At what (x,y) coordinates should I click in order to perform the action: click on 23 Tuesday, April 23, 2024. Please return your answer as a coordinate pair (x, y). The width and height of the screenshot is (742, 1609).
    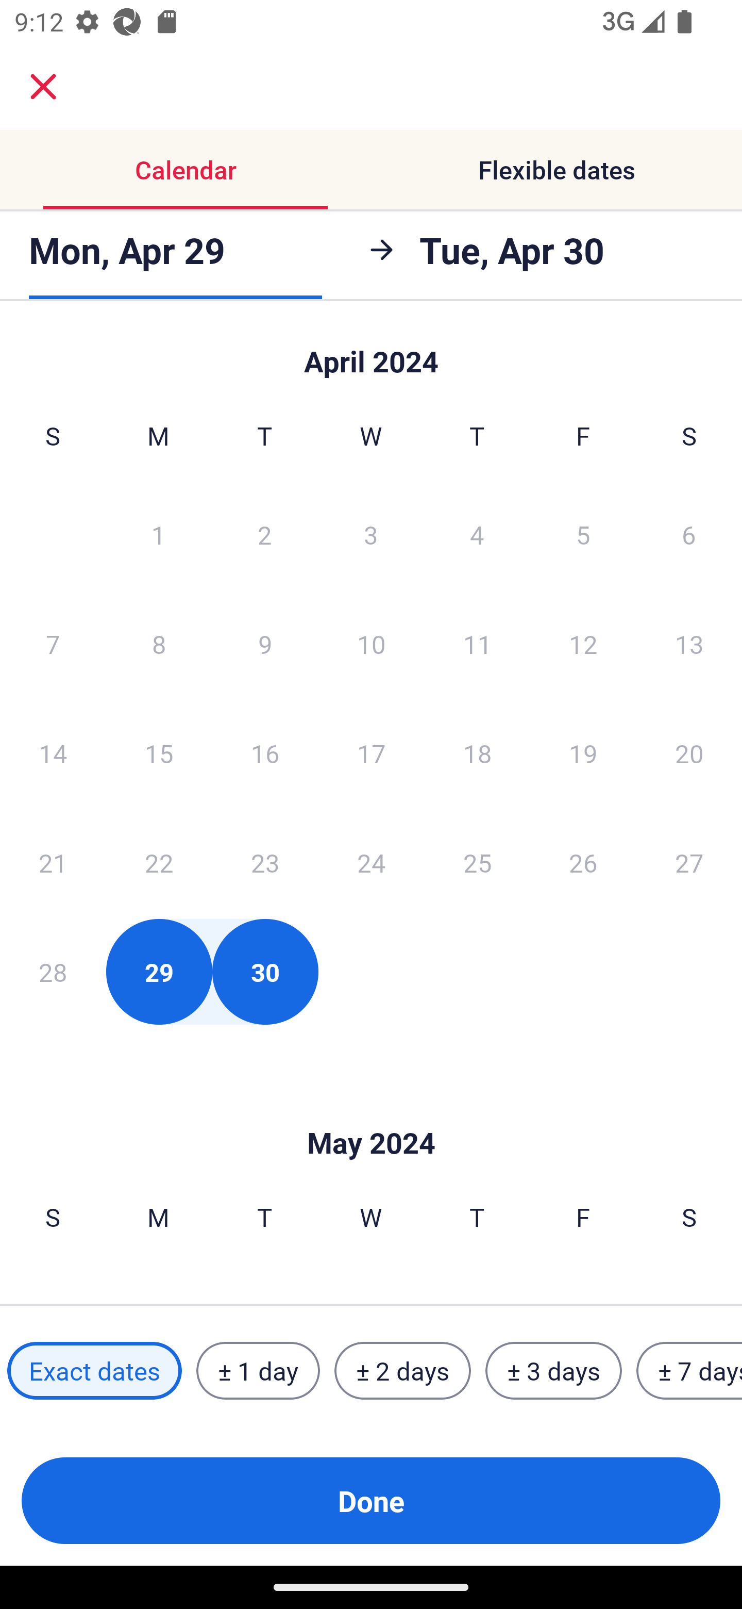
    Looking at the image, I should click on (265, 862).